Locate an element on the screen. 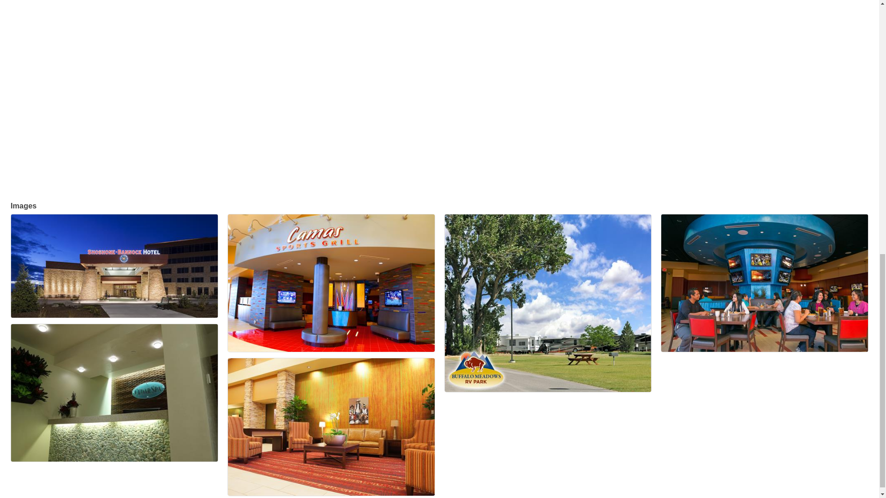 The width and height of the screenshot is (886, 498). Buffalo Meadows RV Park is located at coordinates (548, 303).